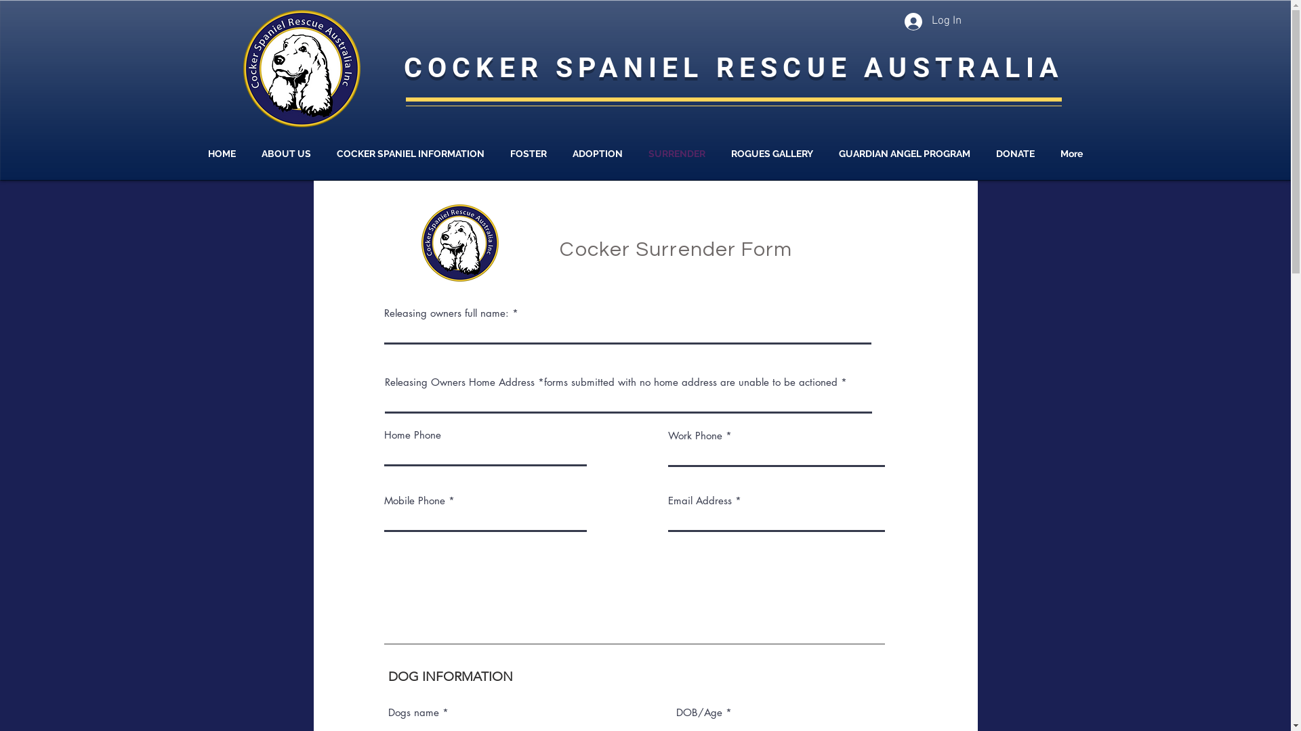 This screenshot has height=731, width=1301. I want to click on ROGUES GALLERY, so click(772, 154).